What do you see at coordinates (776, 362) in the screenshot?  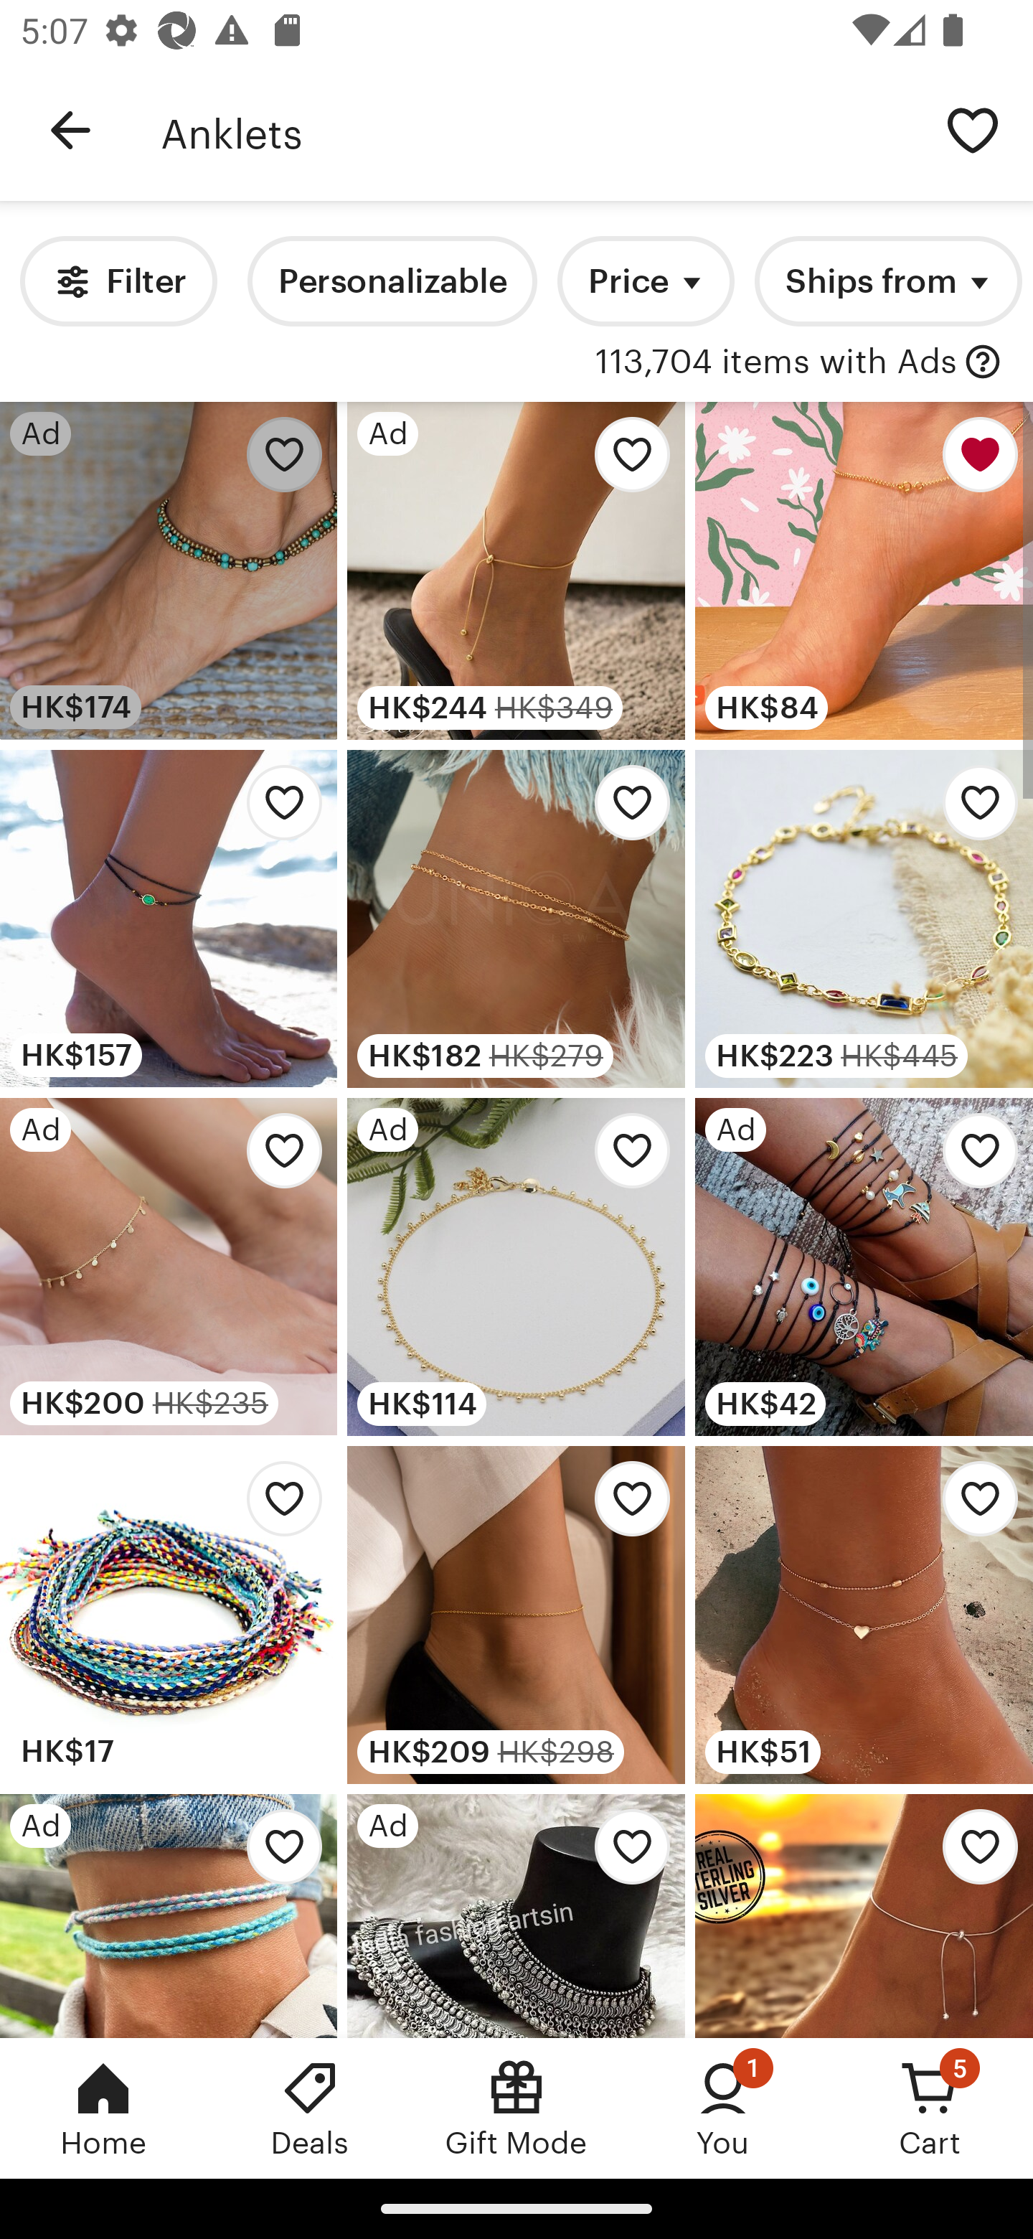 I see `113,704 items with Ads` at bounding box center [776, 362].